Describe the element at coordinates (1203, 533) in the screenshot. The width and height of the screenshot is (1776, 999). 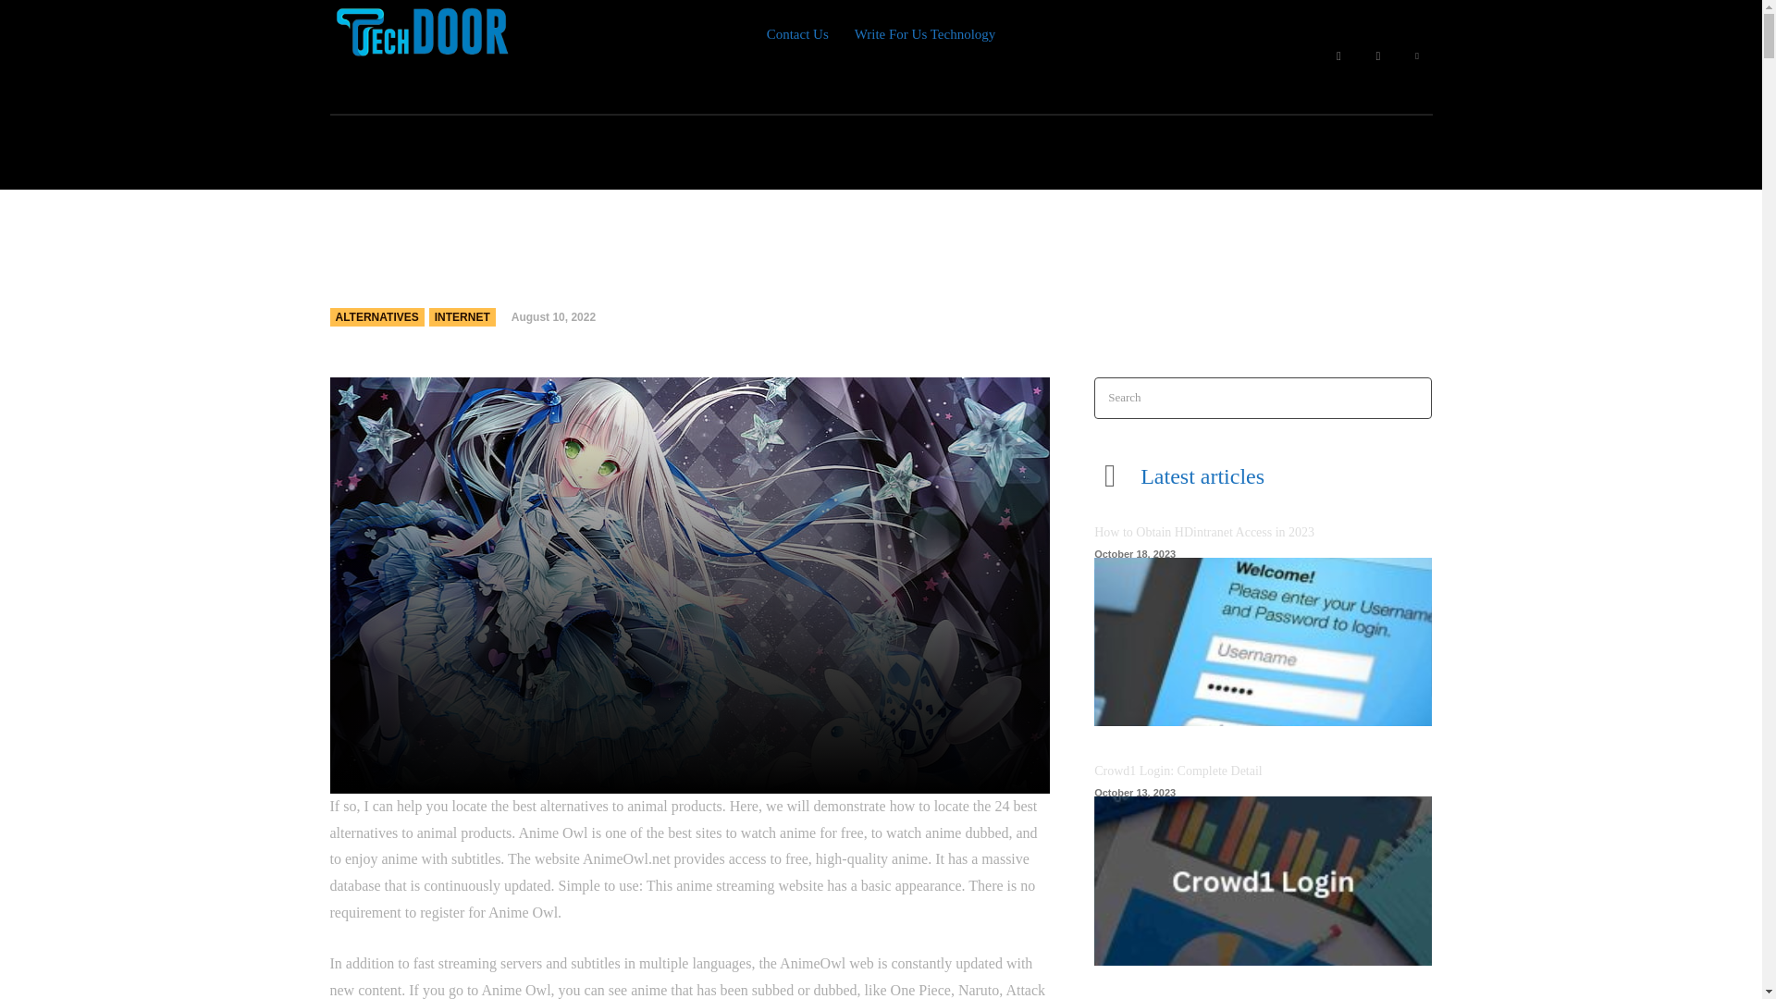
I see `How to Obtain HDintranet Access in 2023` at that location.